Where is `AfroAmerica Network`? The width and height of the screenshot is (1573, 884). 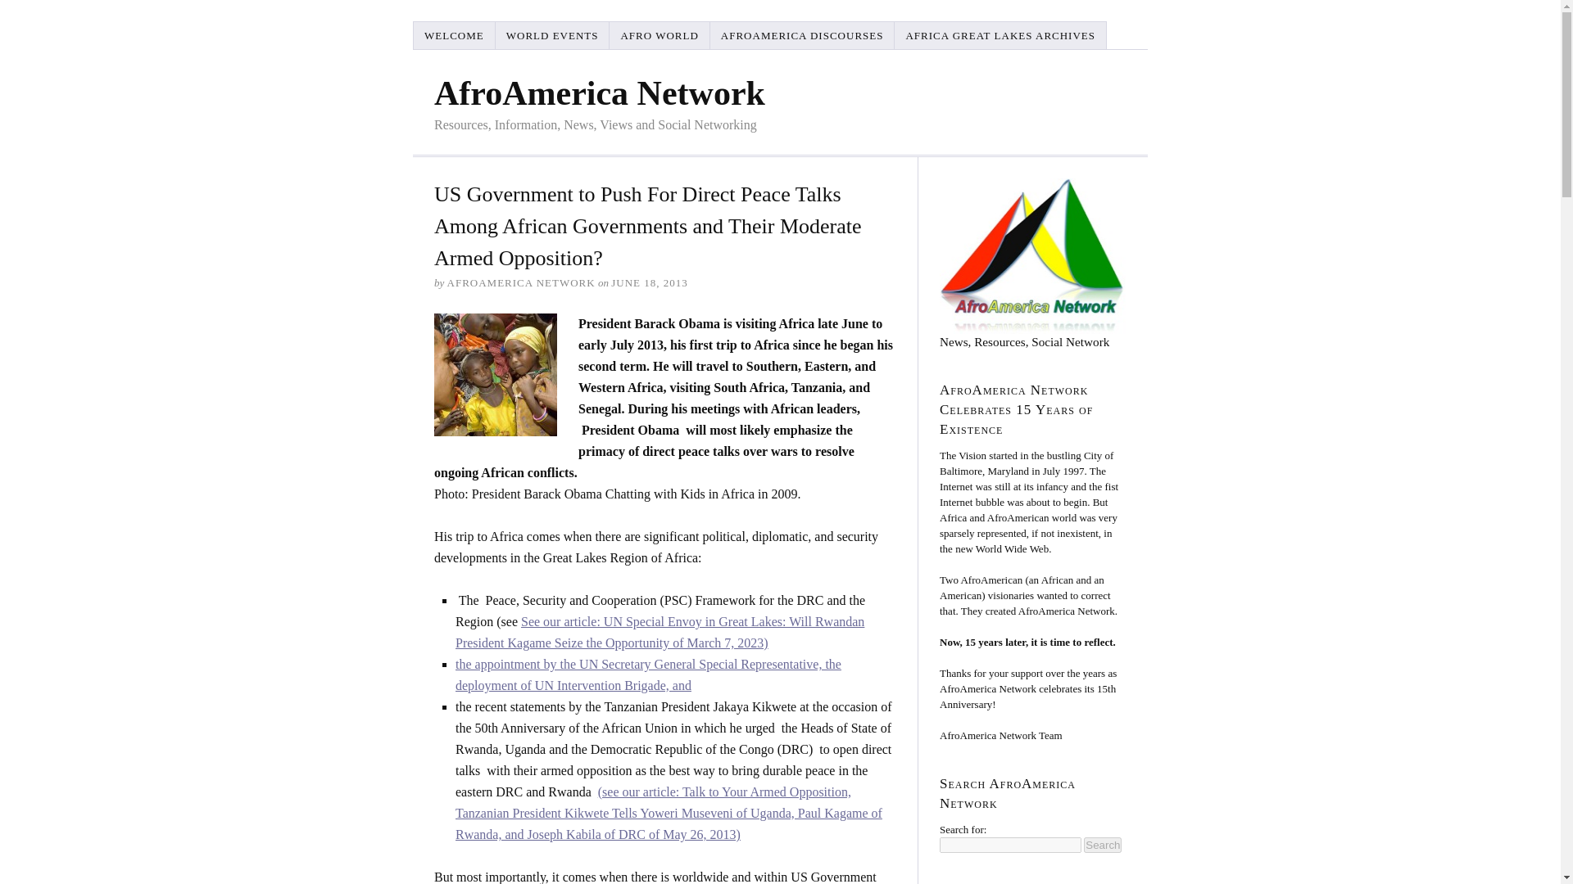 AfroAmerica Network is located at coordinates (599, 92).